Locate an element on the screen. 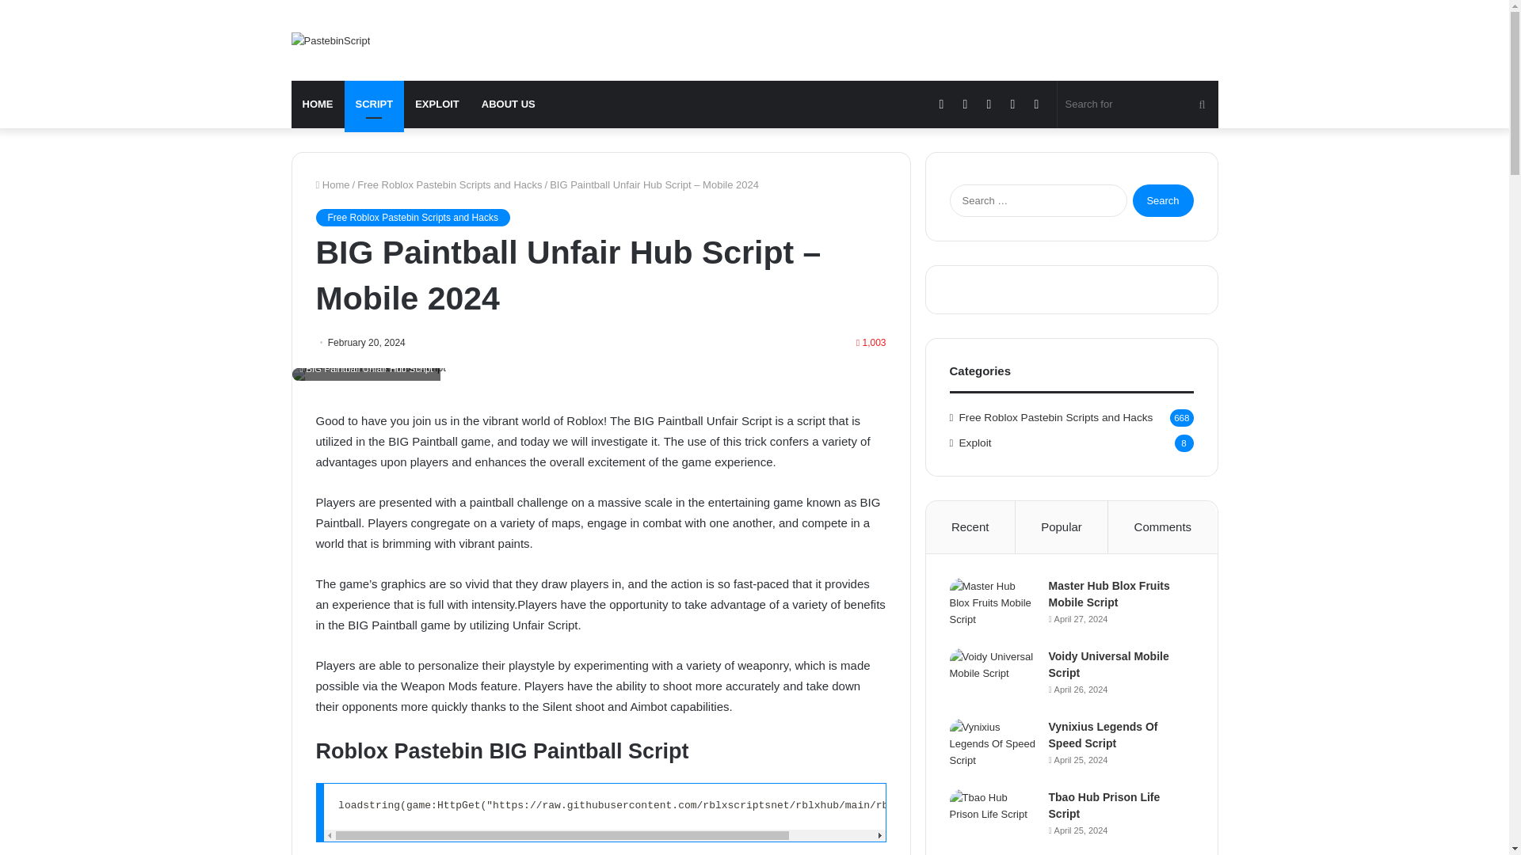 This screenshot has height=855, width=1521. Twitter is located at coordinates (965, 104).